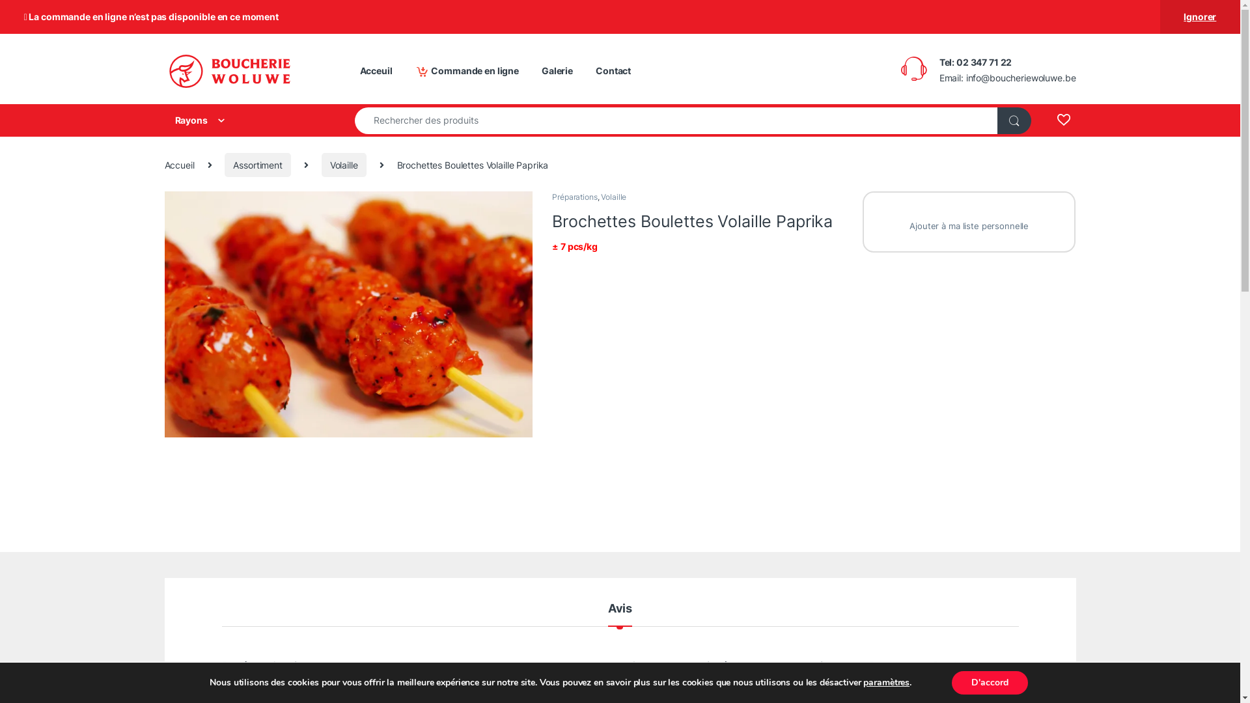 The width and height of the screenshot is (1250, 703). Describe the element at coordinates (247, 120) in the screenshot. I see `Rayons` at that location.